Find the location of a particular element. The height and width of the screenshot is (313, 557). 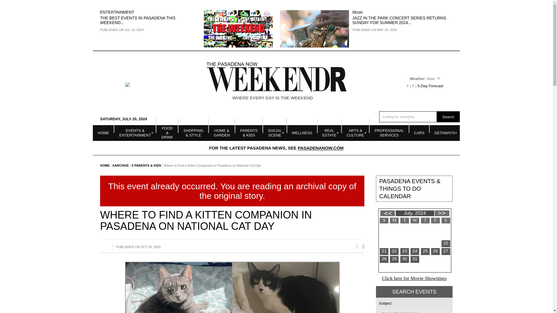

ENTERTAINMENT is located at coordinates (117, 12).